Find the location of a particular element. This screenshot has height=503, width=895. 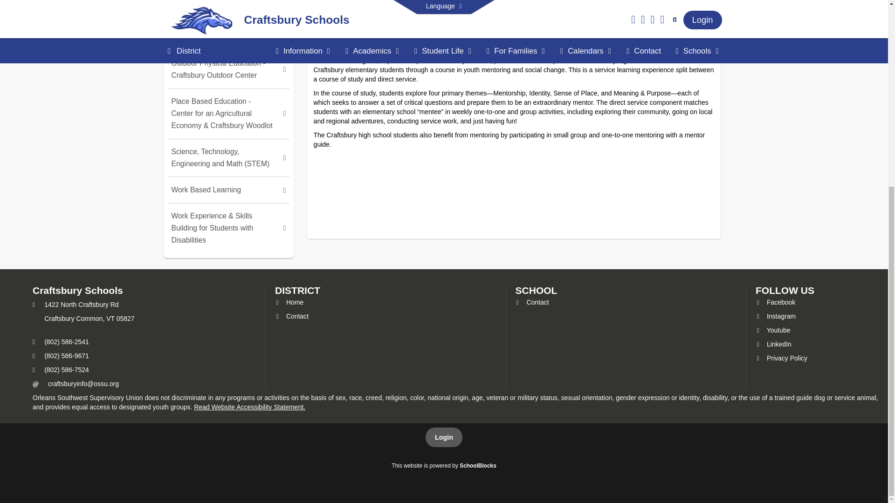

Fax is located at coordinates (34, 370).